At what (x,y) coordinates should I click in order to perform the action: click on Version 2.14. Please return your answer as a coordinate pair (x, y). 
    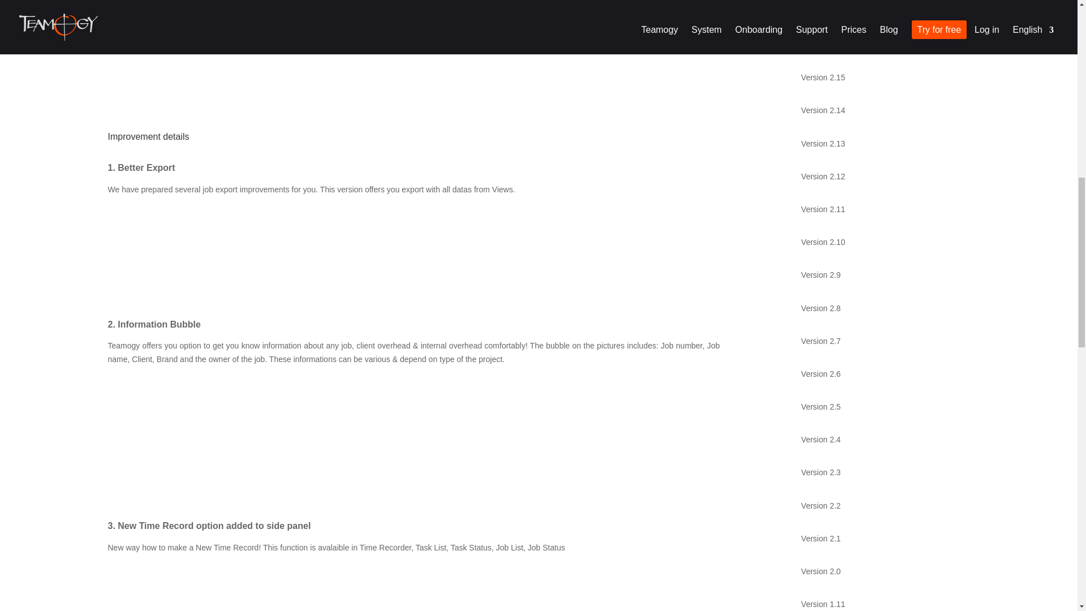
    Looking at the image, I should click on (879, 110).